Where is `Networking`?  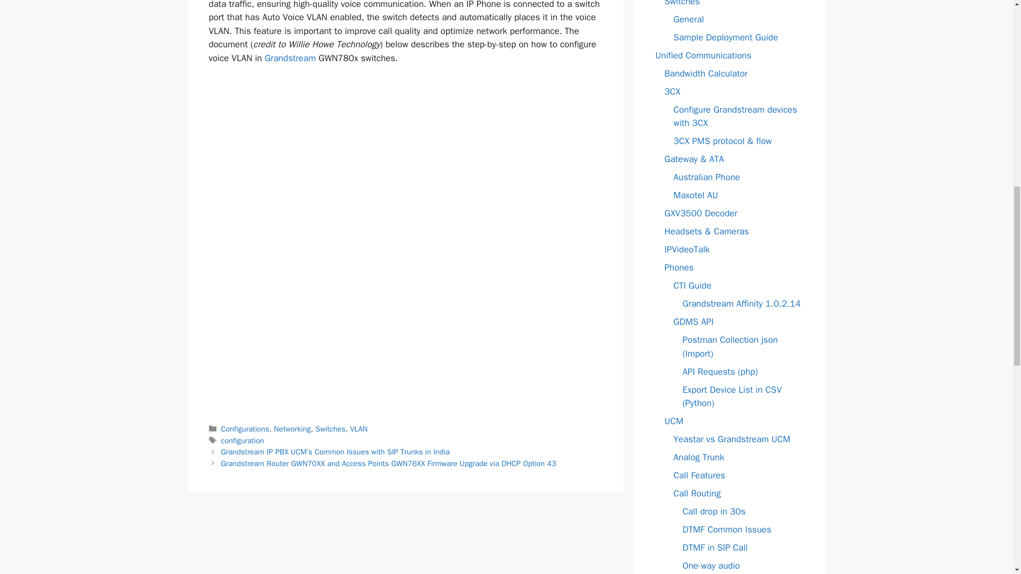
Networking is located at coordinates (292, 429).